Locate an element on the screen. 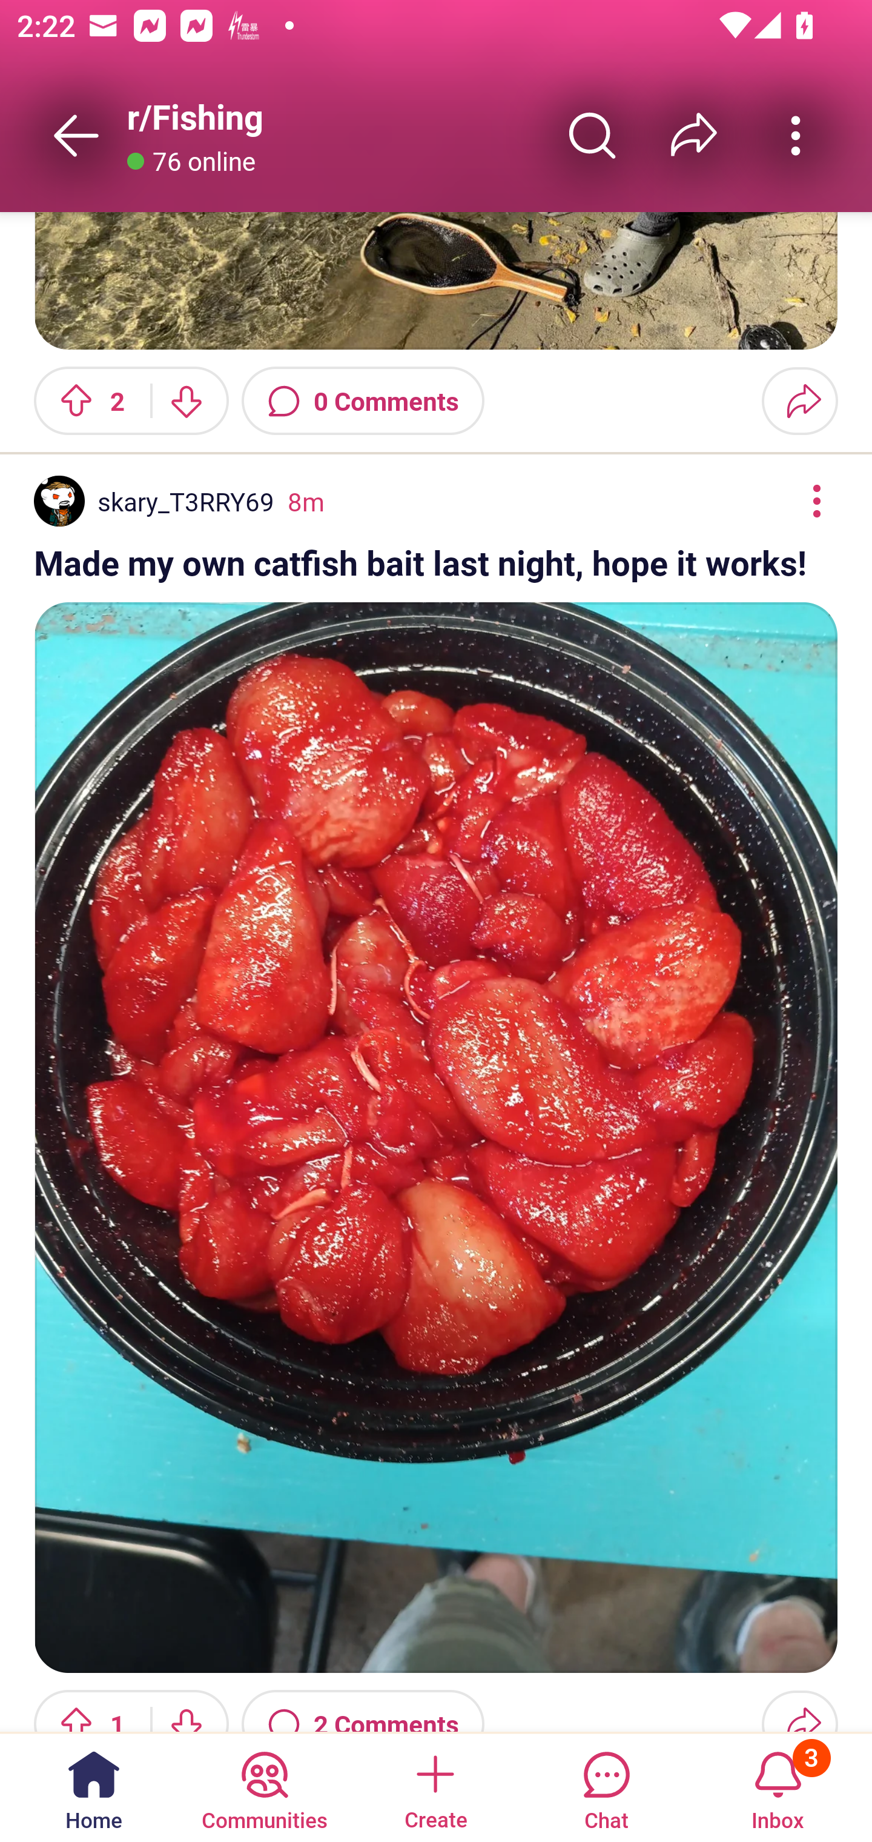  Search r/﻿Fishing is located at coordinates (592, 135).